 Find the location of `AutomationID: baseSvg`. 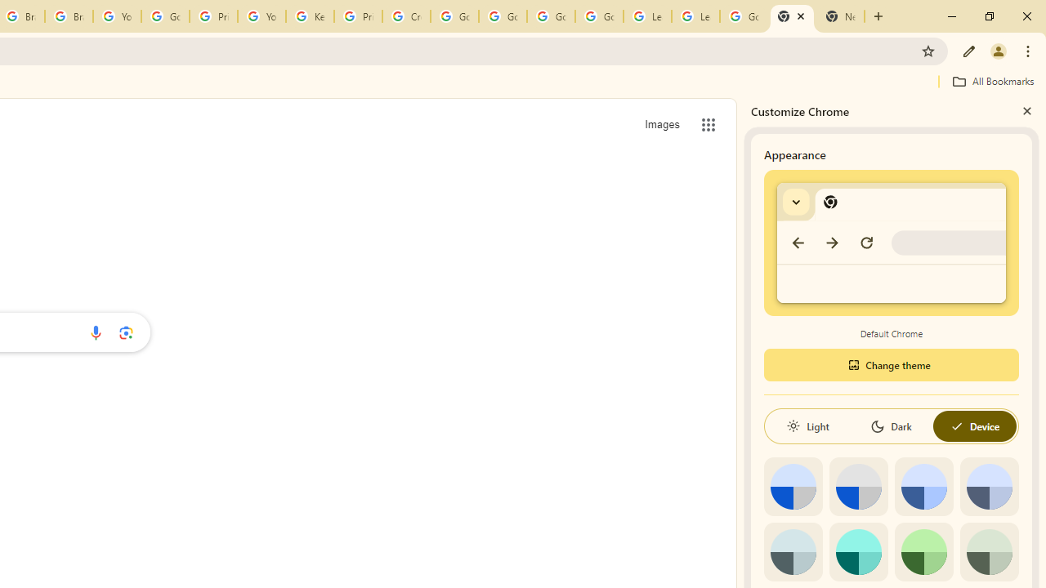

AutomationID: baseSvg is located at coordinates (956, 426).